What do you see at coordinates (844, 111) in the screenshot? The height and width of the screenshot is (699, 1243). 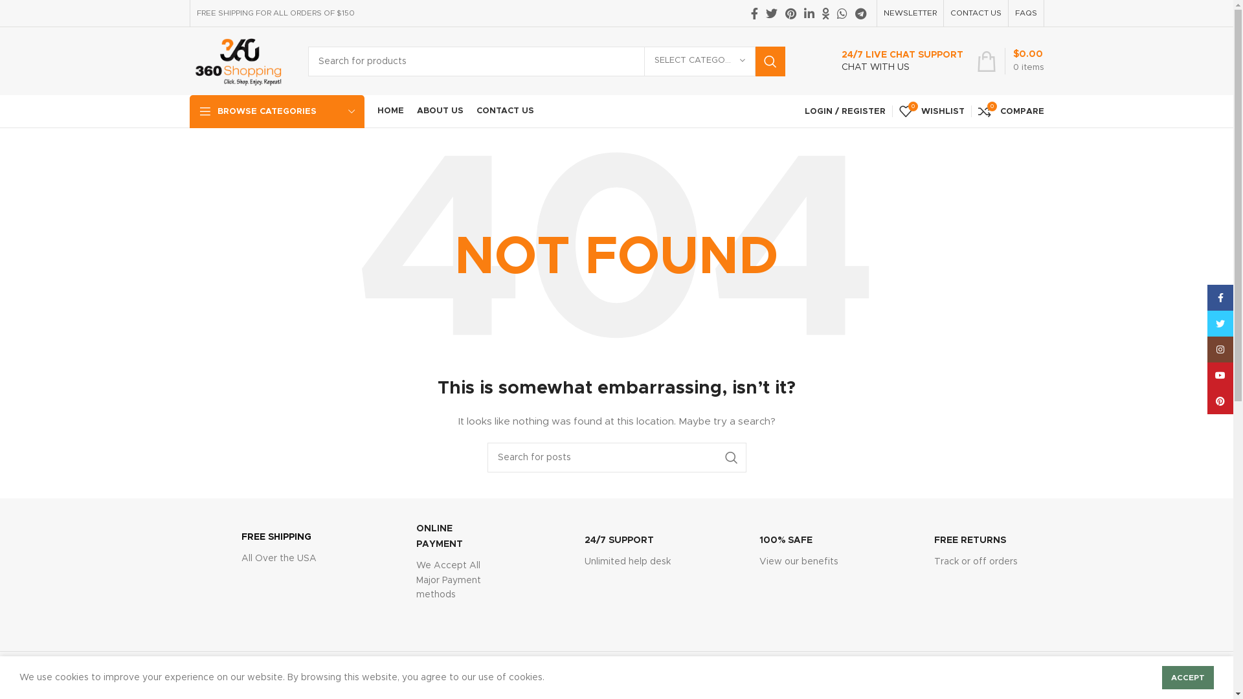 I see `LOGIN / REGISTER` at bounding box center [844, 111].